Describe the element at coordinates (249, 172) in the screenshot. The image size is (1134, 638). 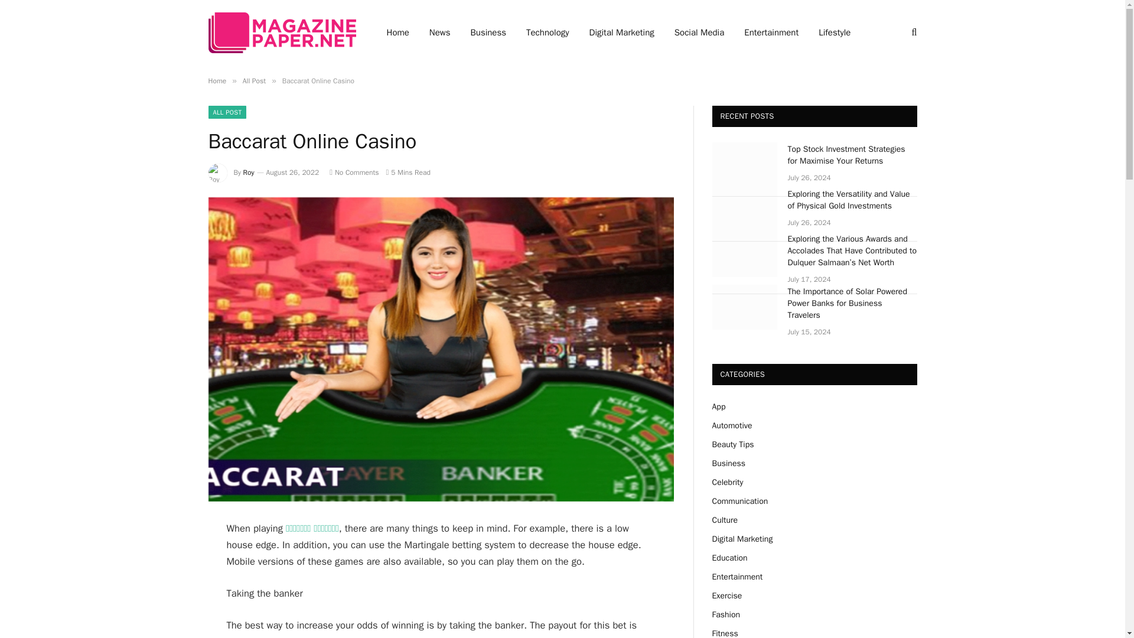
I see `Roy` at that location.